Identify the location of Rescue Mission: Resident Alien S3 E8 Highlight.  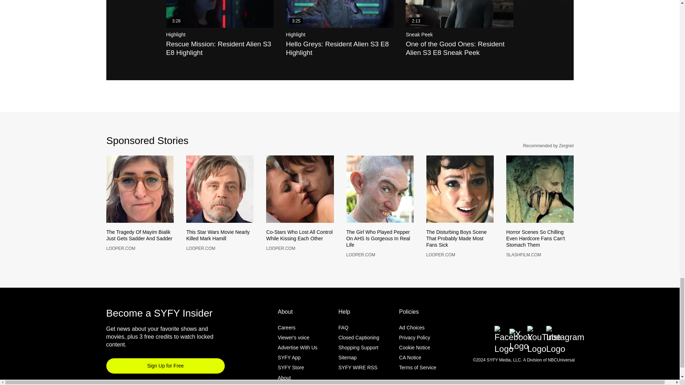
(220, 14).